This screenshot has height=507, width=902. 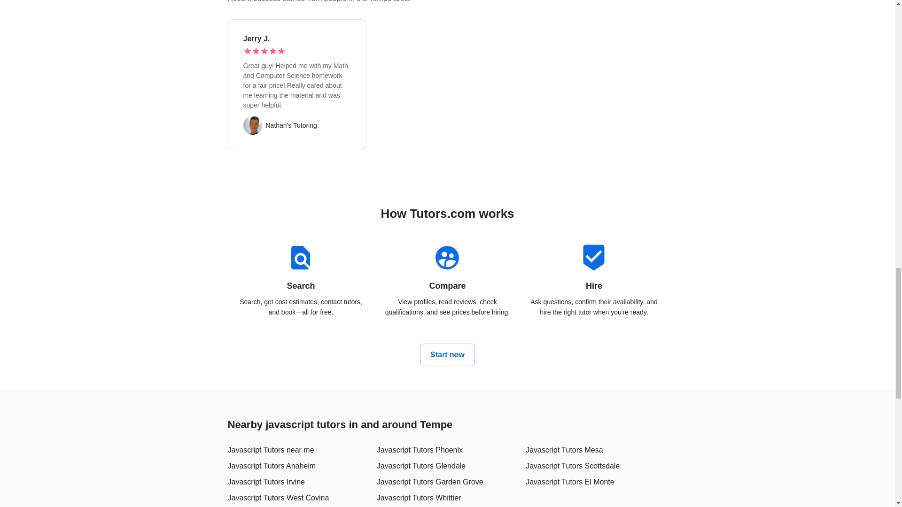 I want to click on Start now, so click(x=447, y=355).